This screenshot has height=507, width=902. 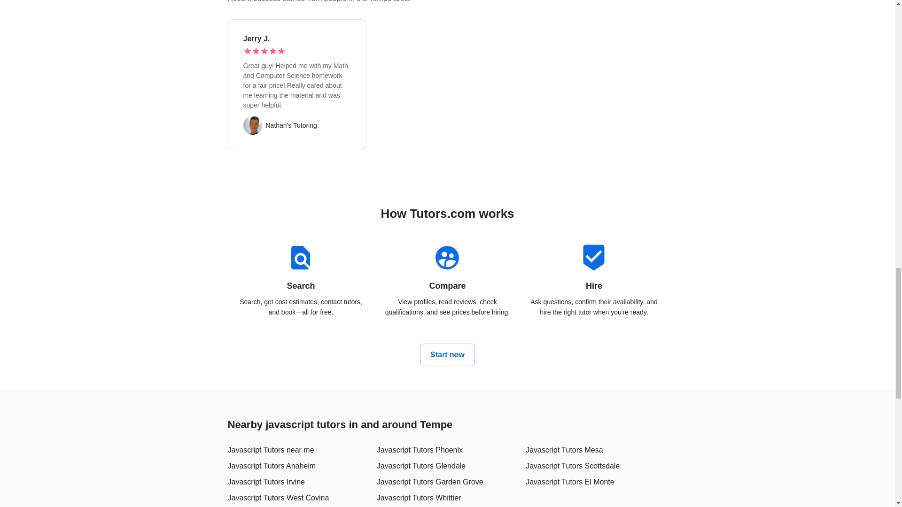 I want to click on Start now, so click(x=447, y=355).